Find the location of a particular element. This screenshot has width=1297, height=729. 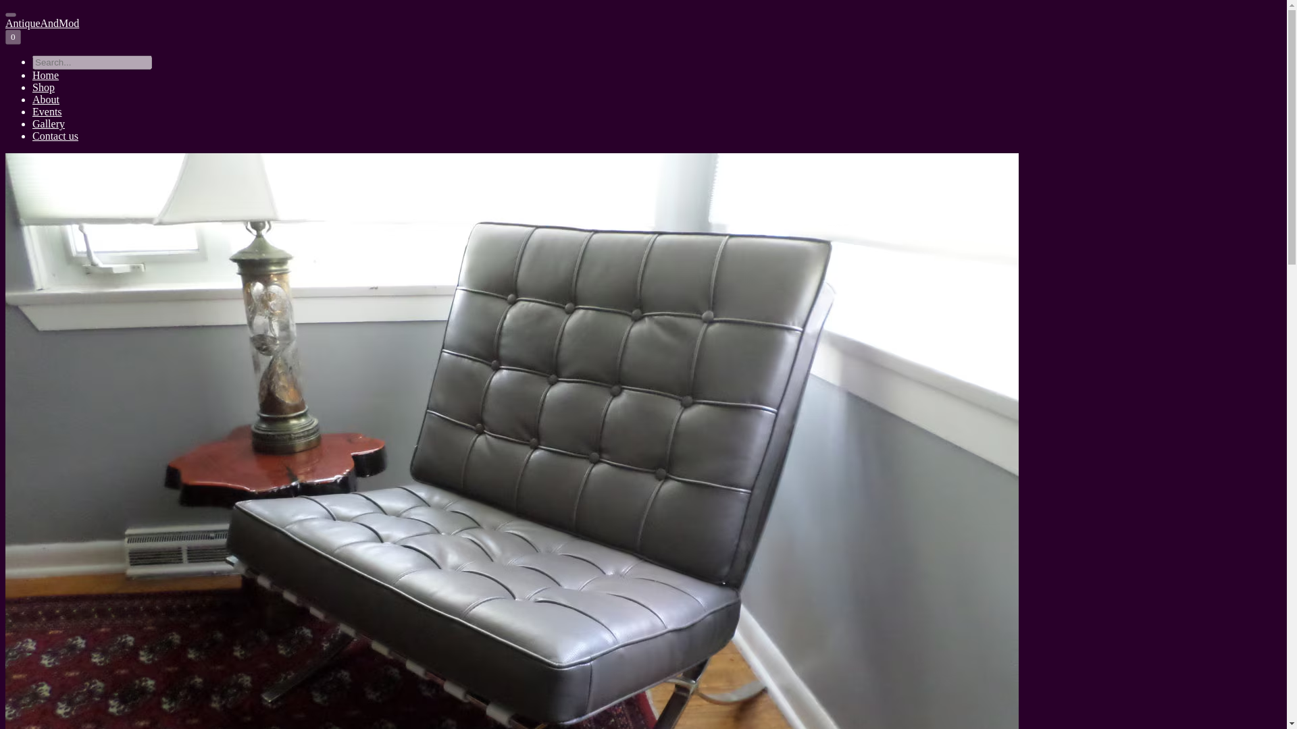

0 is located at coordinates (12, 36).